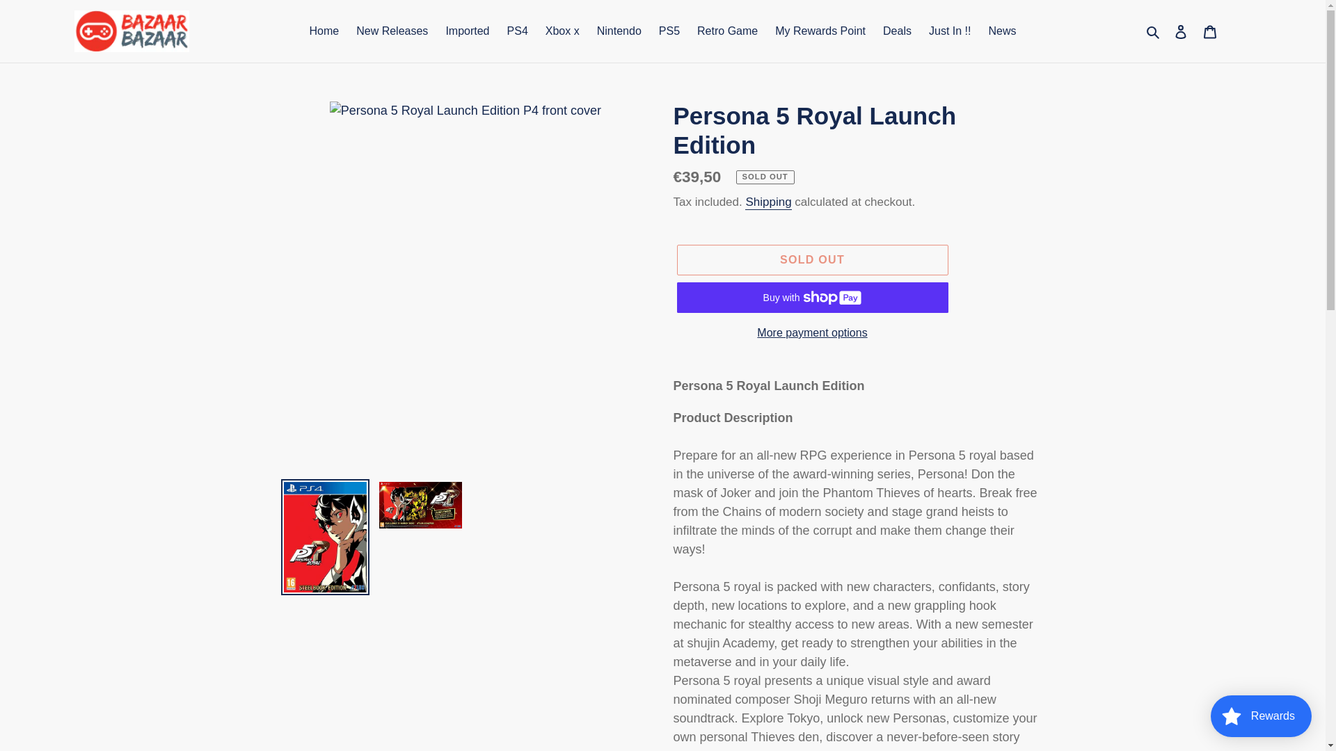 This screenshot has height=751, width=1336. Describe the element at coordinates (811, 260) in the screenshot. I see `SOLD OUT` at that location.